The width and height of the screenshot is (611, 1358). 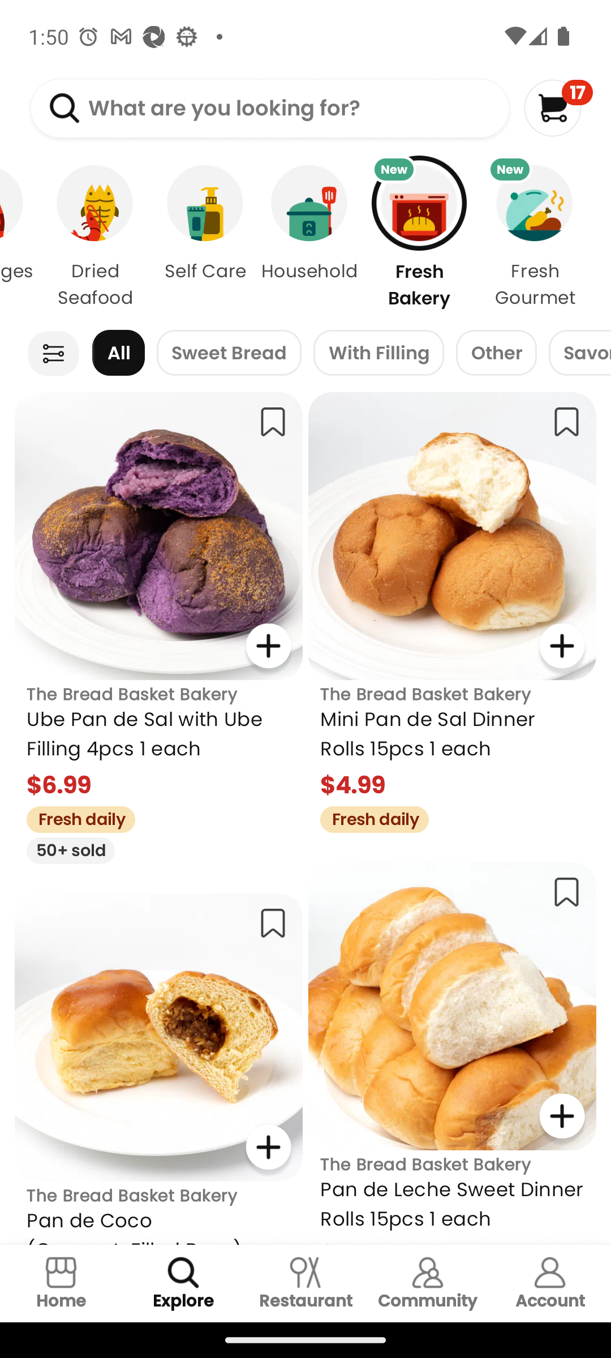 I want to click on Fresh daily, so click(x=369, y=817).